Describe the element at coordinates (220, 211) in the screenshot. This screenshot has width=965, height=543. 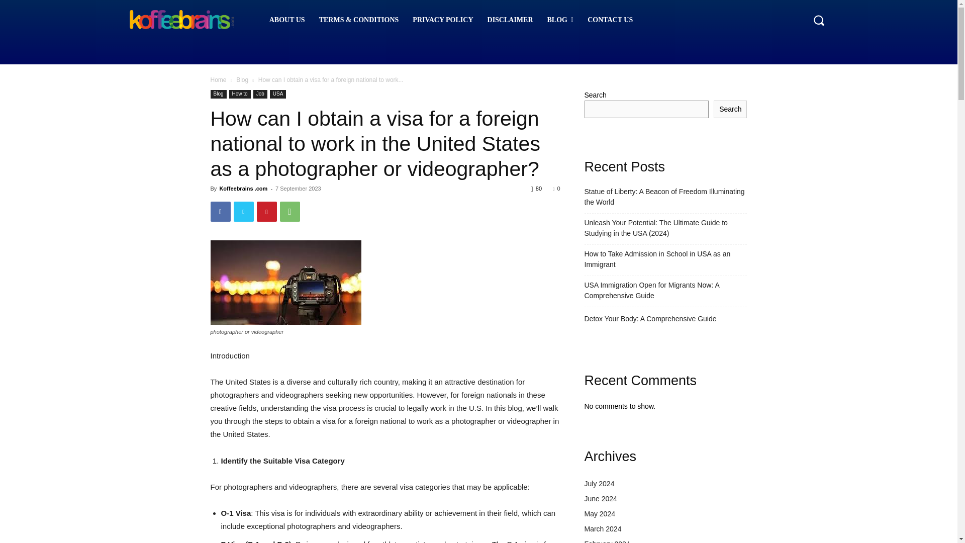
I see `Facebook` at that location.